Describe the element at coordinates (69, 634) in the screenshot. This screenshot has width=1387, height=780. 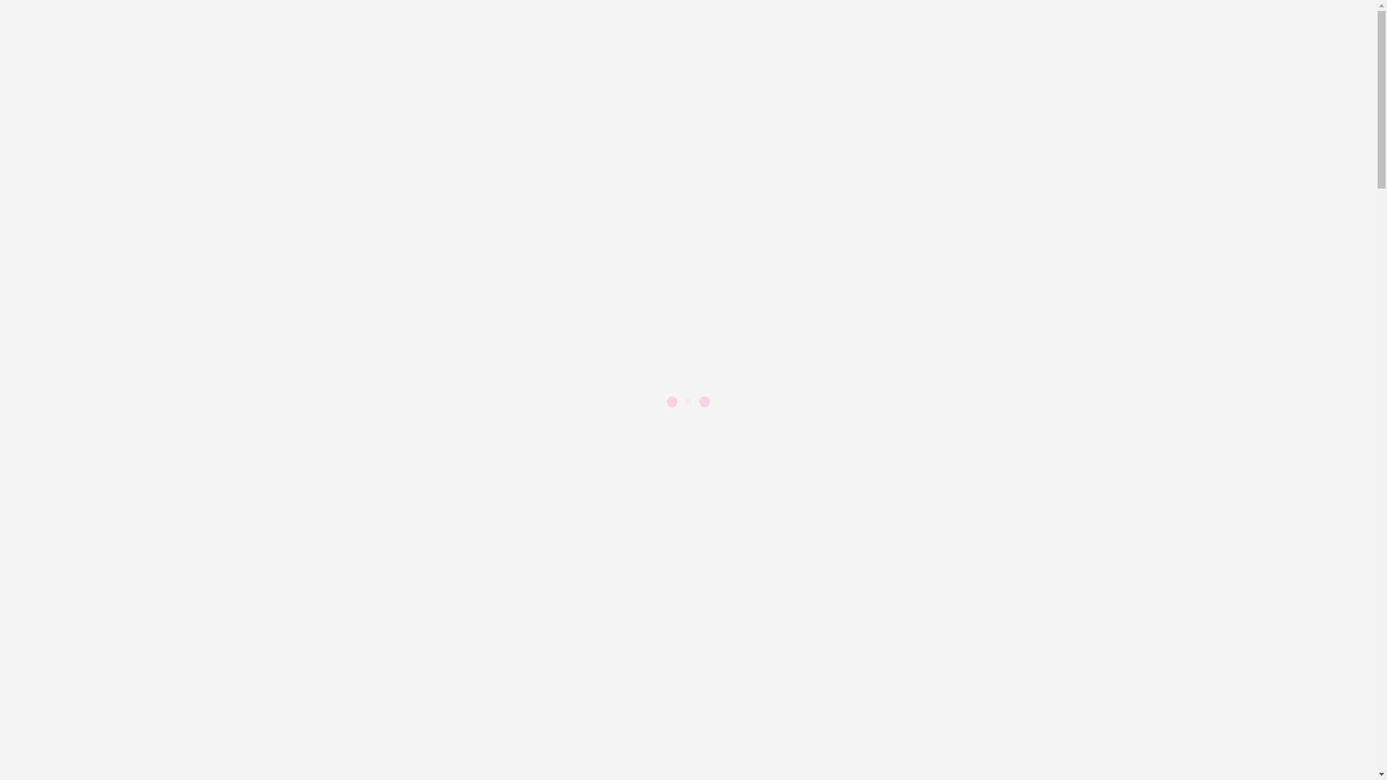
I see `Inscrivez-vous` at that location.